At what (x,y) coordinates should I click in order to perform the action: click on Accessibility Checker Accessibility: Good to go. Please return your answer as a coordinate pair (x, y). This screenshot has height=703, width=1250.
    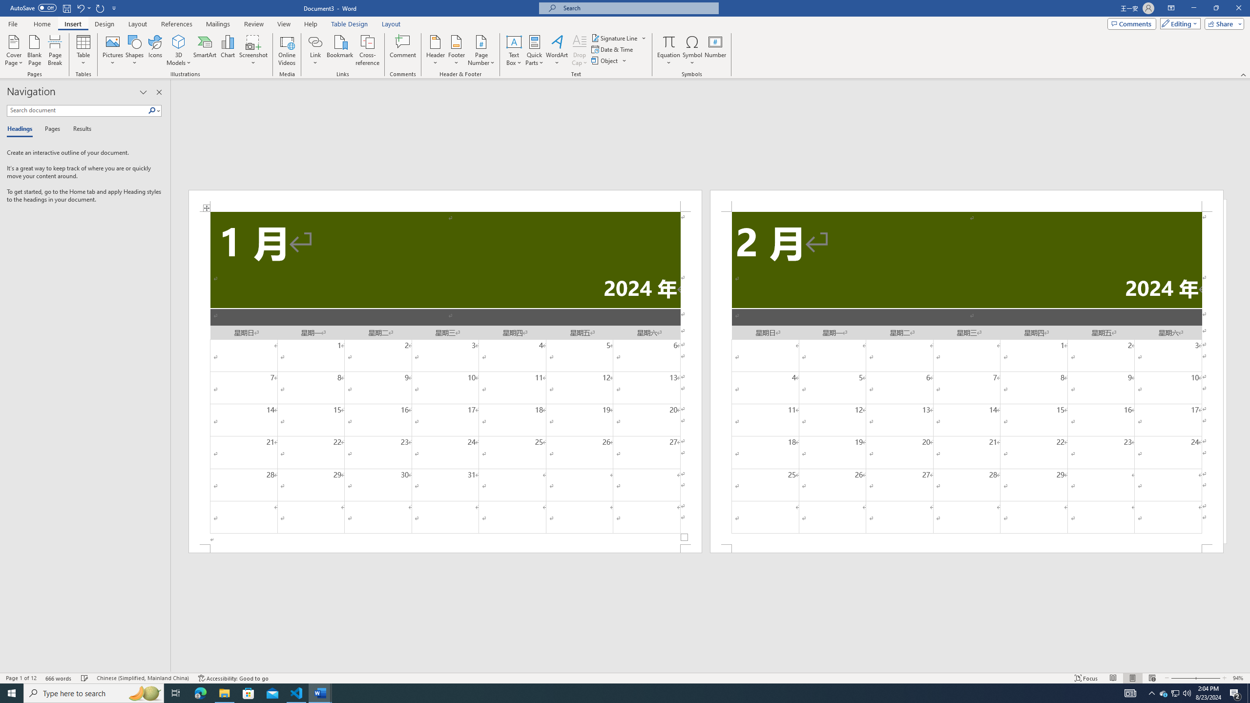
    Looking at the image, I should click on (233, 678).